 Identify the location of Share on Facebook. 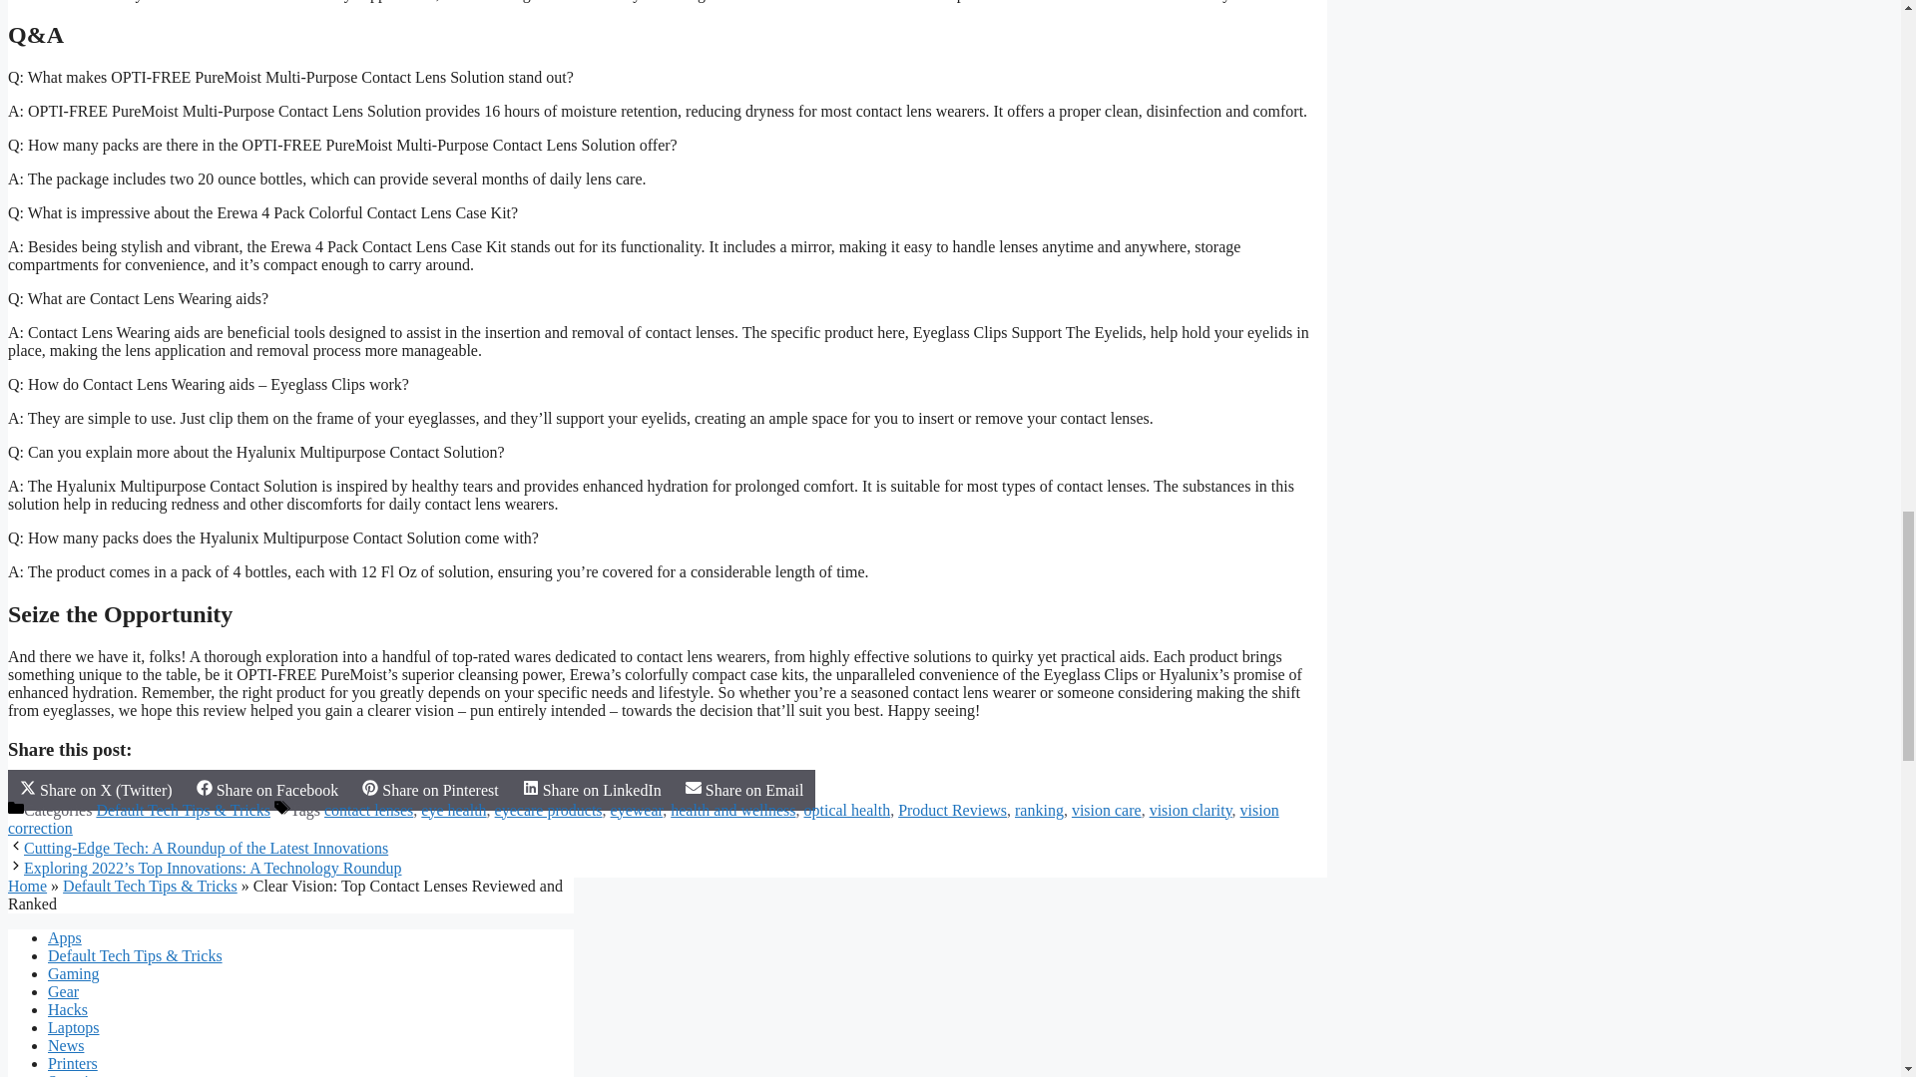
(267, 790).